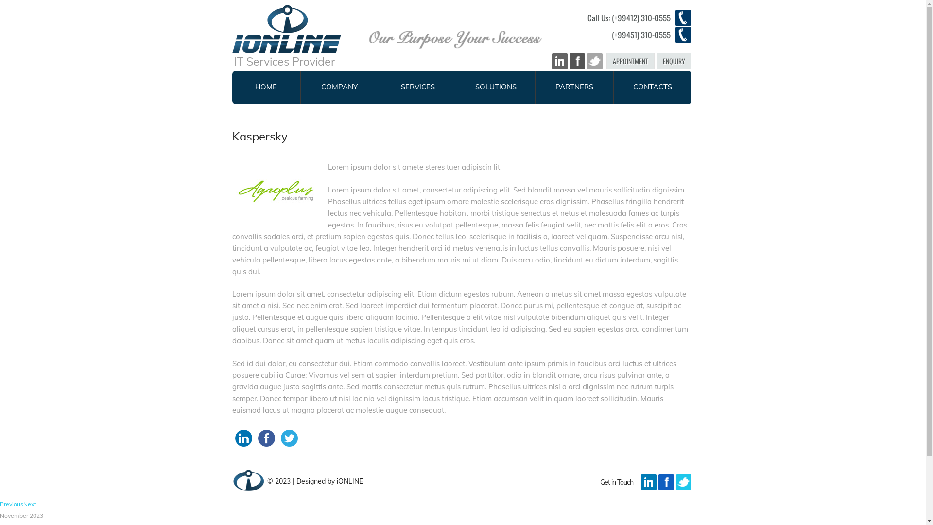  What do you see at coordinates (674, 61) in the screenshot?
I see `ENQUIRY` at bounding box center [674, 61].